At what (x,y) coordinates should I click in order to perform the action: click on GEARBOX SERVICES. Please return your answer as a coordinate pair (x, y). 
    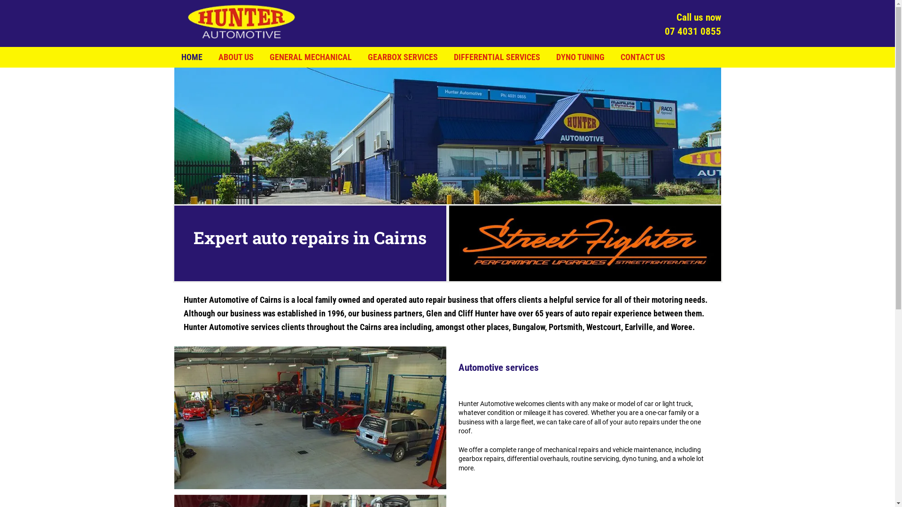
    Looking at the image, I should click on (402, 57).